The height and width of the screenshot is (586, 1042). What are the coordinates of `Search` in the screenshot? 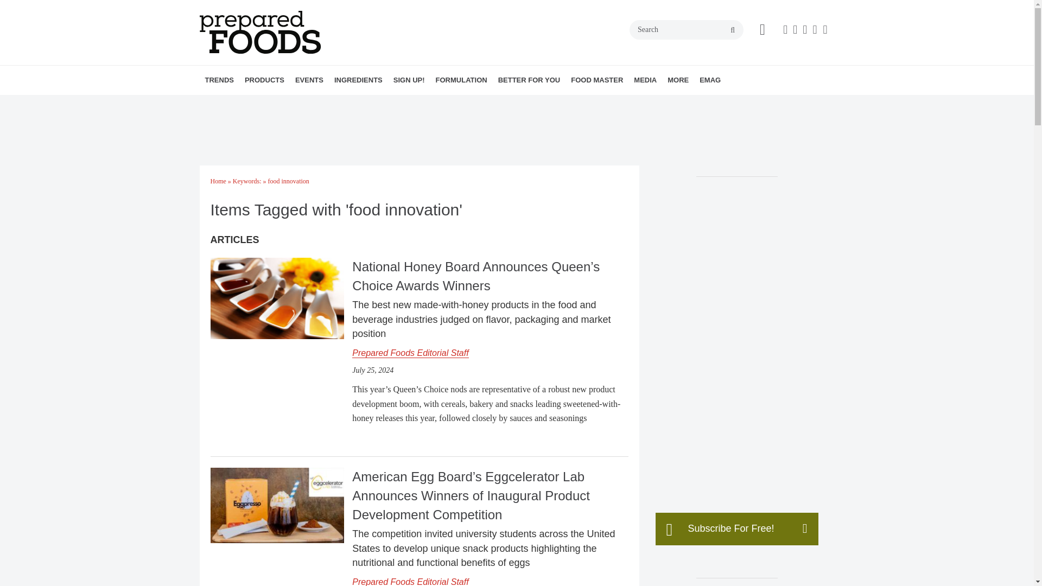 It's located at (686, 29).